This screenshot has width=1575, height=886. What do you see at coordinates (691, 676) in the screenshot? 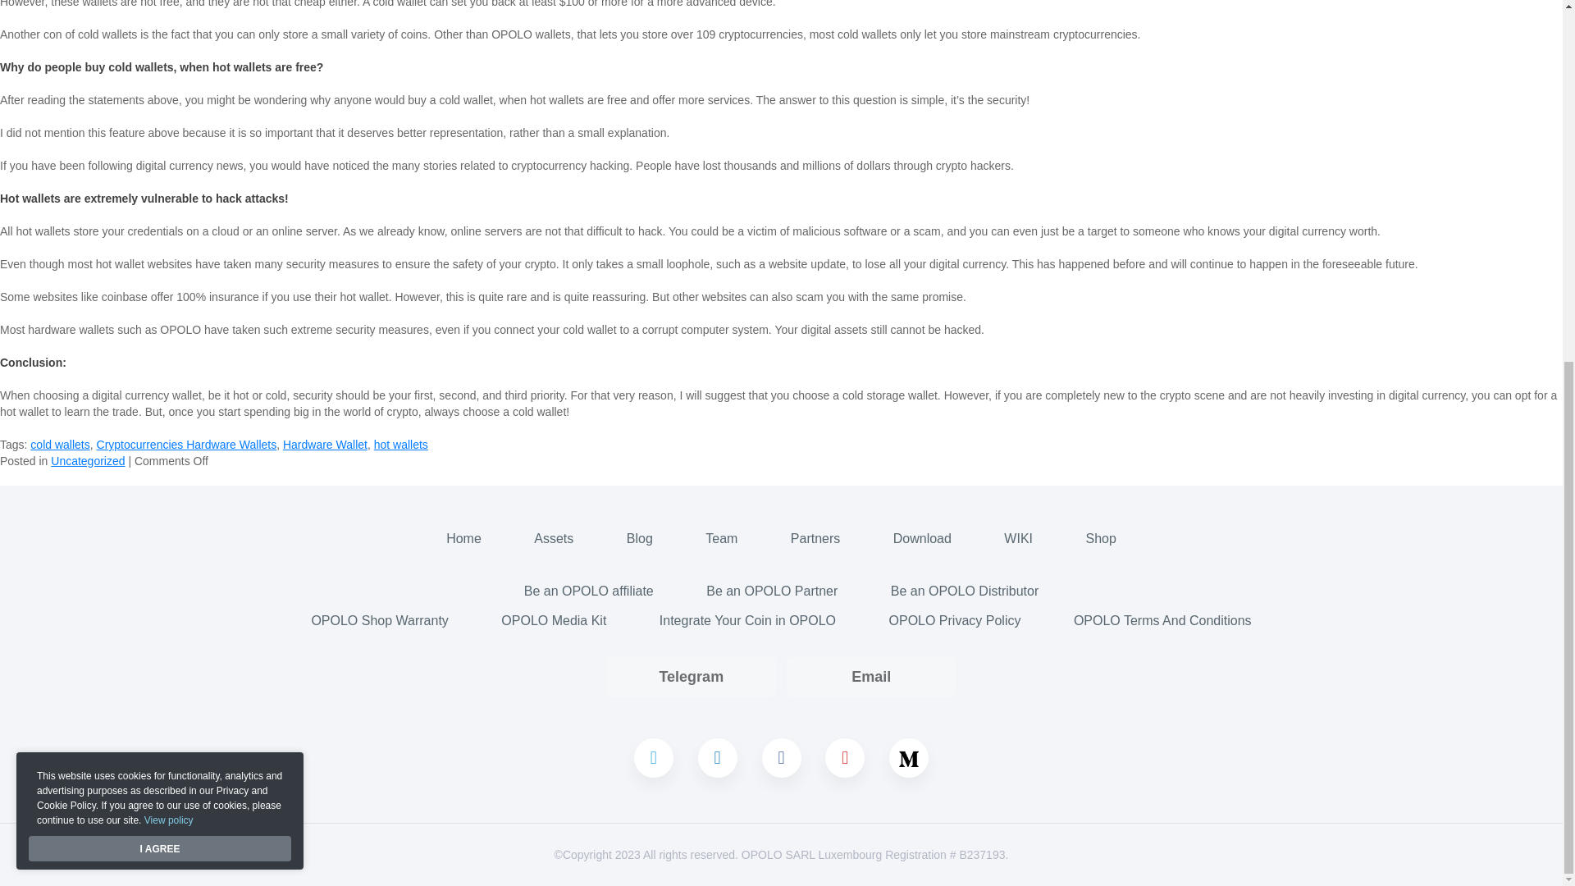
I see `Telegram` at bounding box center [691, 676].